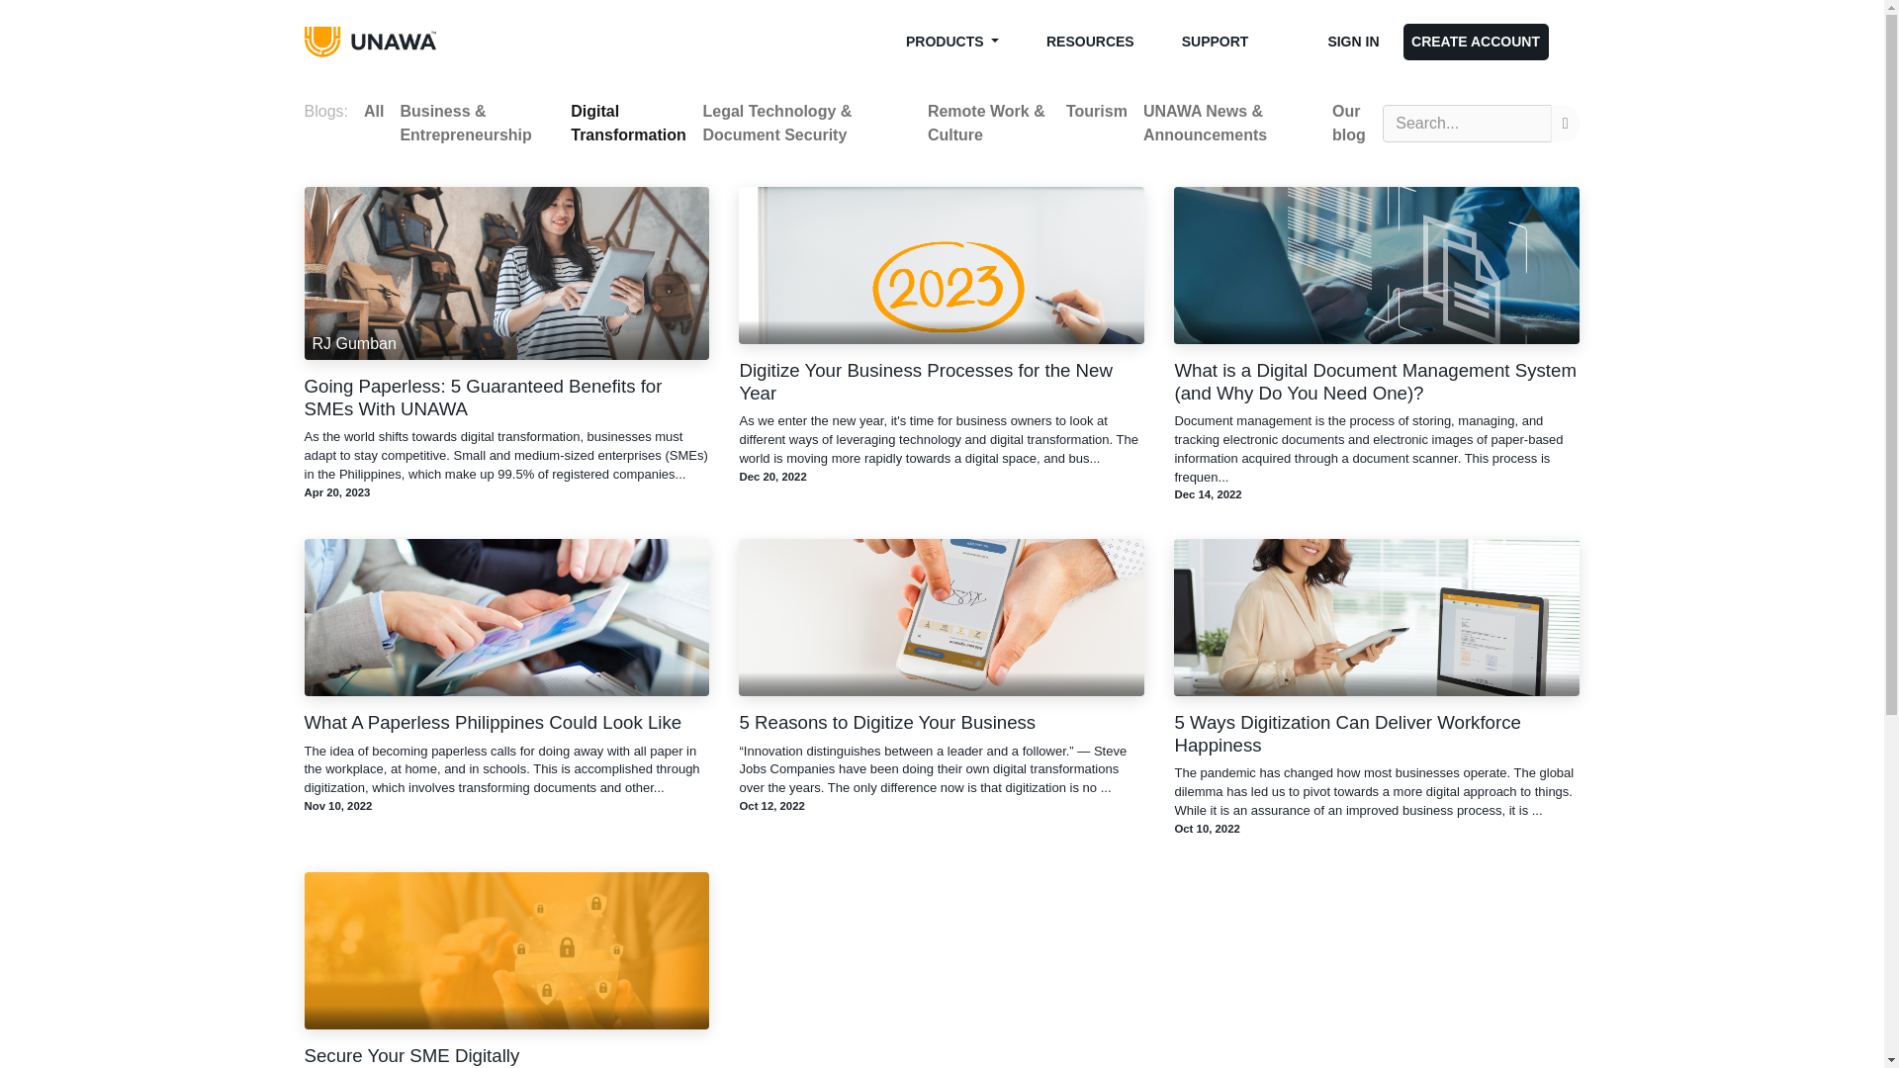  Describe the element at coordinates (506, 398) in the screenshot. I see `Going Paperless: 5 Guaranteed Benefits for SMEs With UNAWA` at that location.